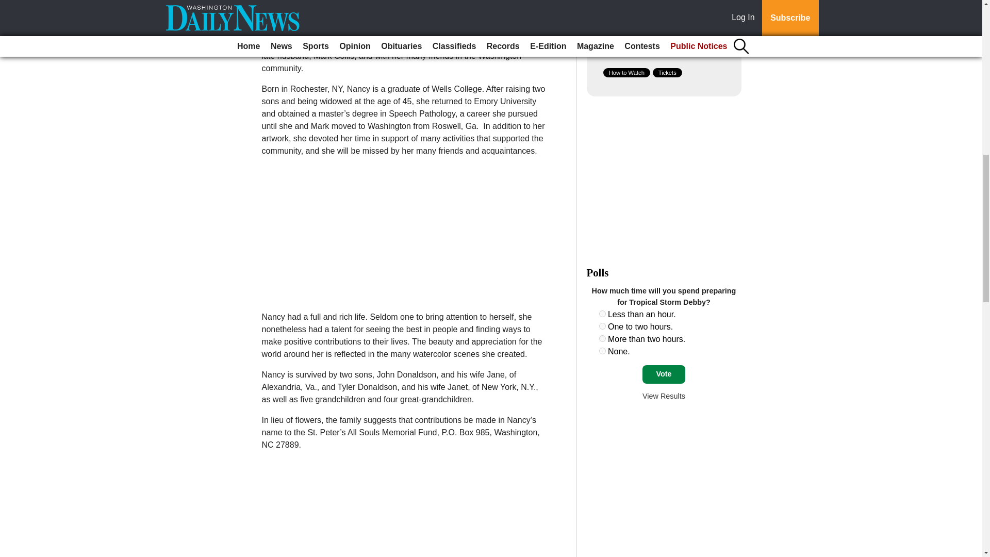 Image resolution: width=990 pixels, height=557 pixels. I want to click on Tickets, so click(667, 72).